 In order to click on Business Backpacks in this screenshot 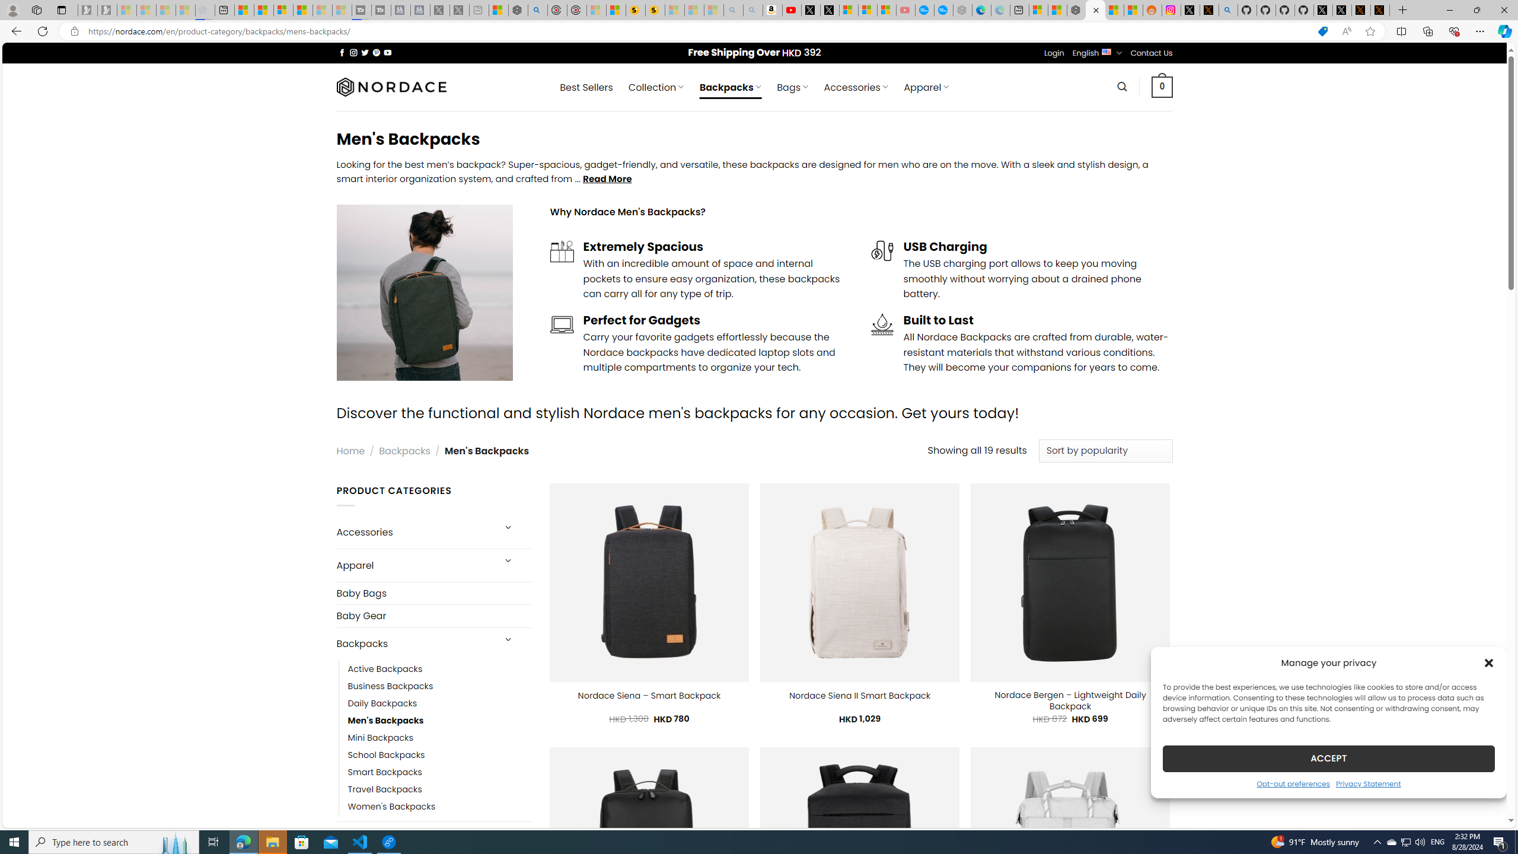, I will do `click(391, 686)`.